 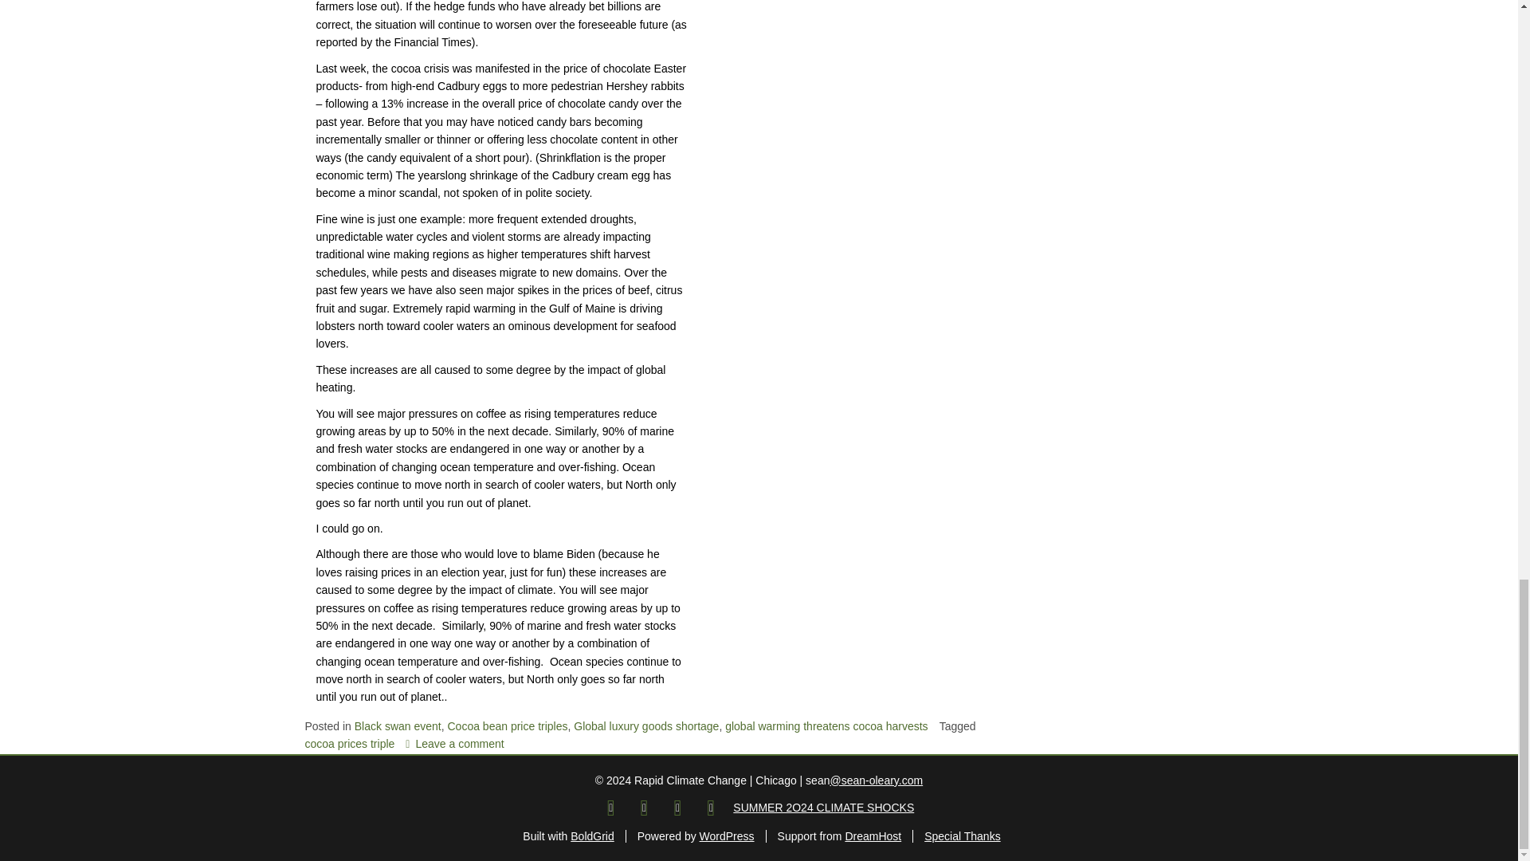 What do you see at coordinates (644, 807) in the screenshot?
I see `Rapid Climate Change` at bounding box center [644, 807].